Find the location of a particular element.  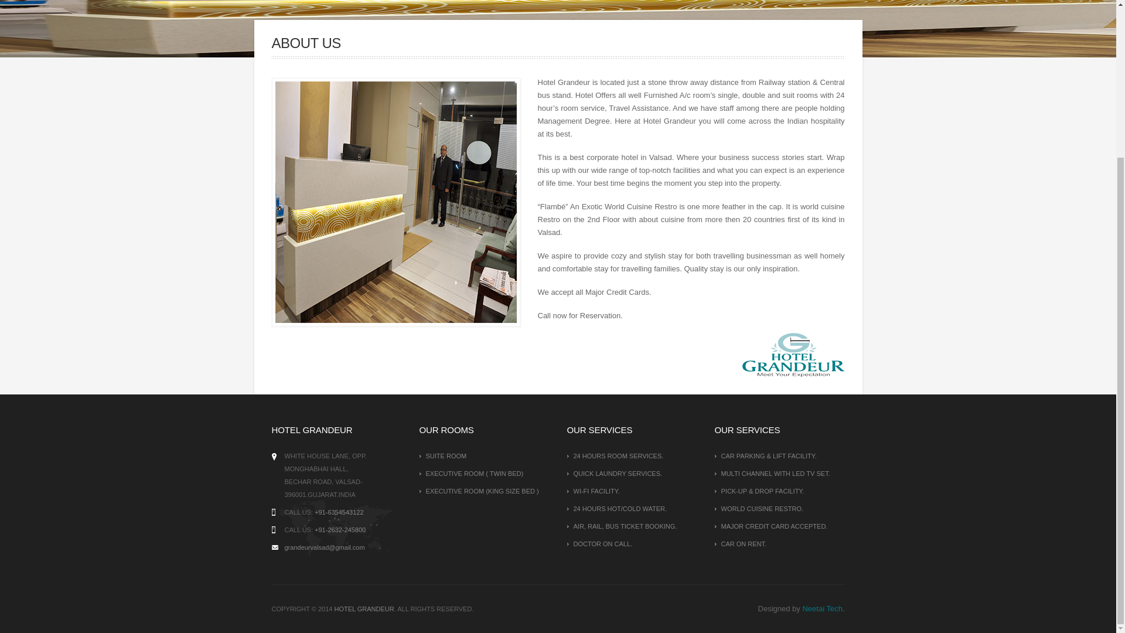

WORLD CUISINE RESTRO. is located at coordinates (779, 509).